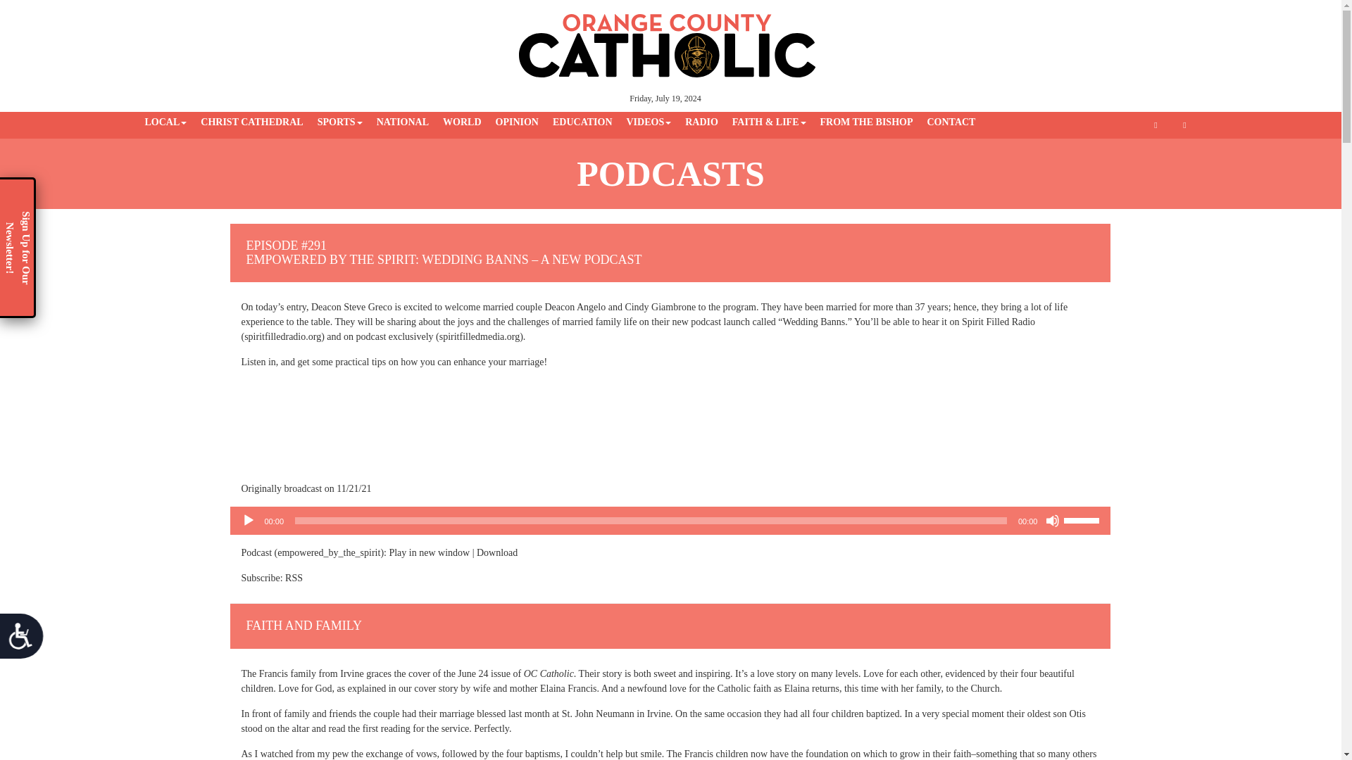 This screenshot has height=760, width=1352. What do you see at coordinates (649, 122) in the screenshot?
I see `VIDEOS` at bounding box center [649, 122].